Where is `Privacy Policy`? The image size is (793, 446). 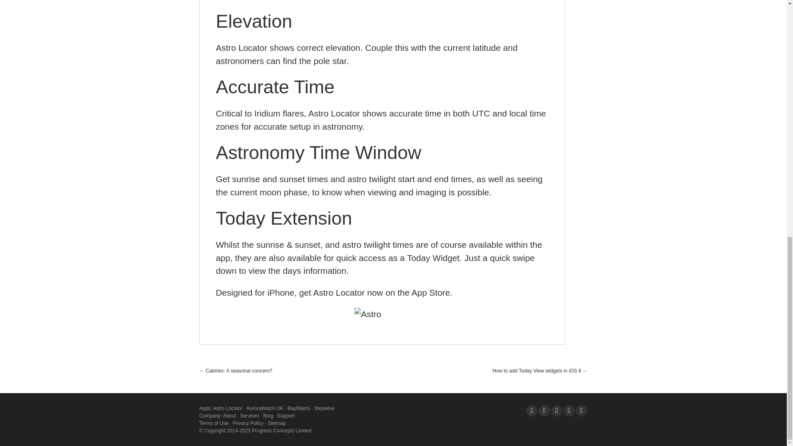 Privacy Policy is located at coordinates (248, 423).